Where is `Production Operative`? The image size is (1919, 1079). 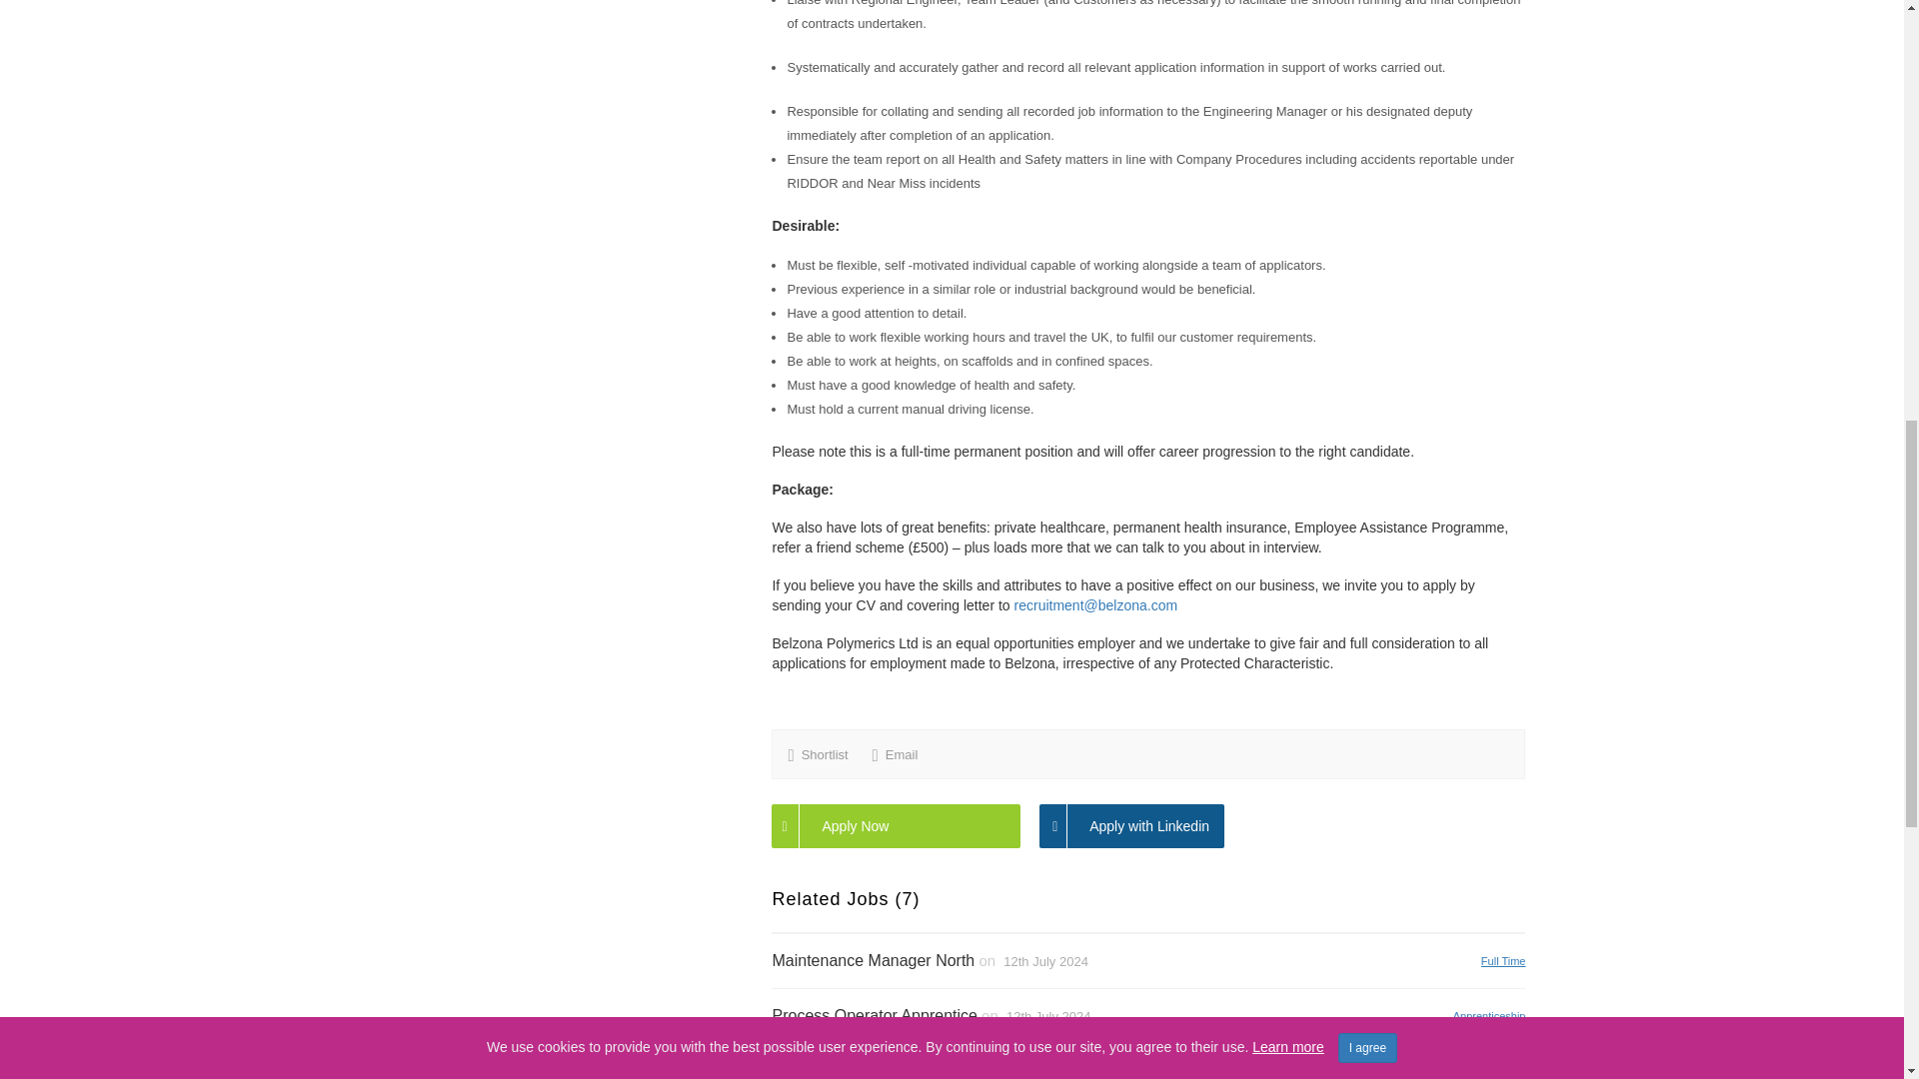
Production Operative is located at coordinates (846, 1070).